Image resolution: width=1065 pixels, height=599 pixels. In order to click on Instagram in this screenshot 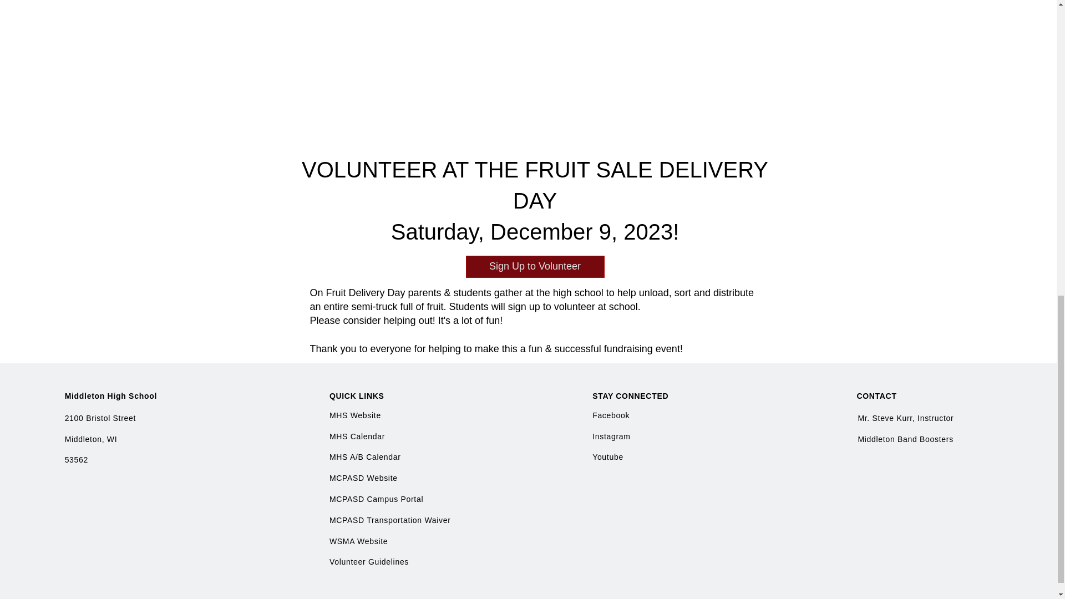, I will do `click(611, 436)`.